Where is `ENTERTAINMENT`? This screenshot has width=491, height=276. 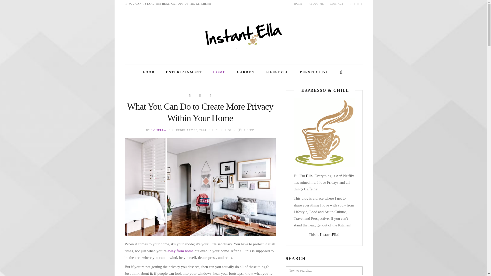
ENTERTAINMENT is located at coordinates (184, 72).